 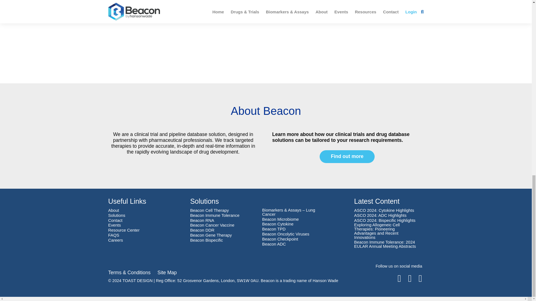 What do you see at coordinates (202, 220) in the screenshot?
I see `Beacon RNA` at bounding box center [202, 220].